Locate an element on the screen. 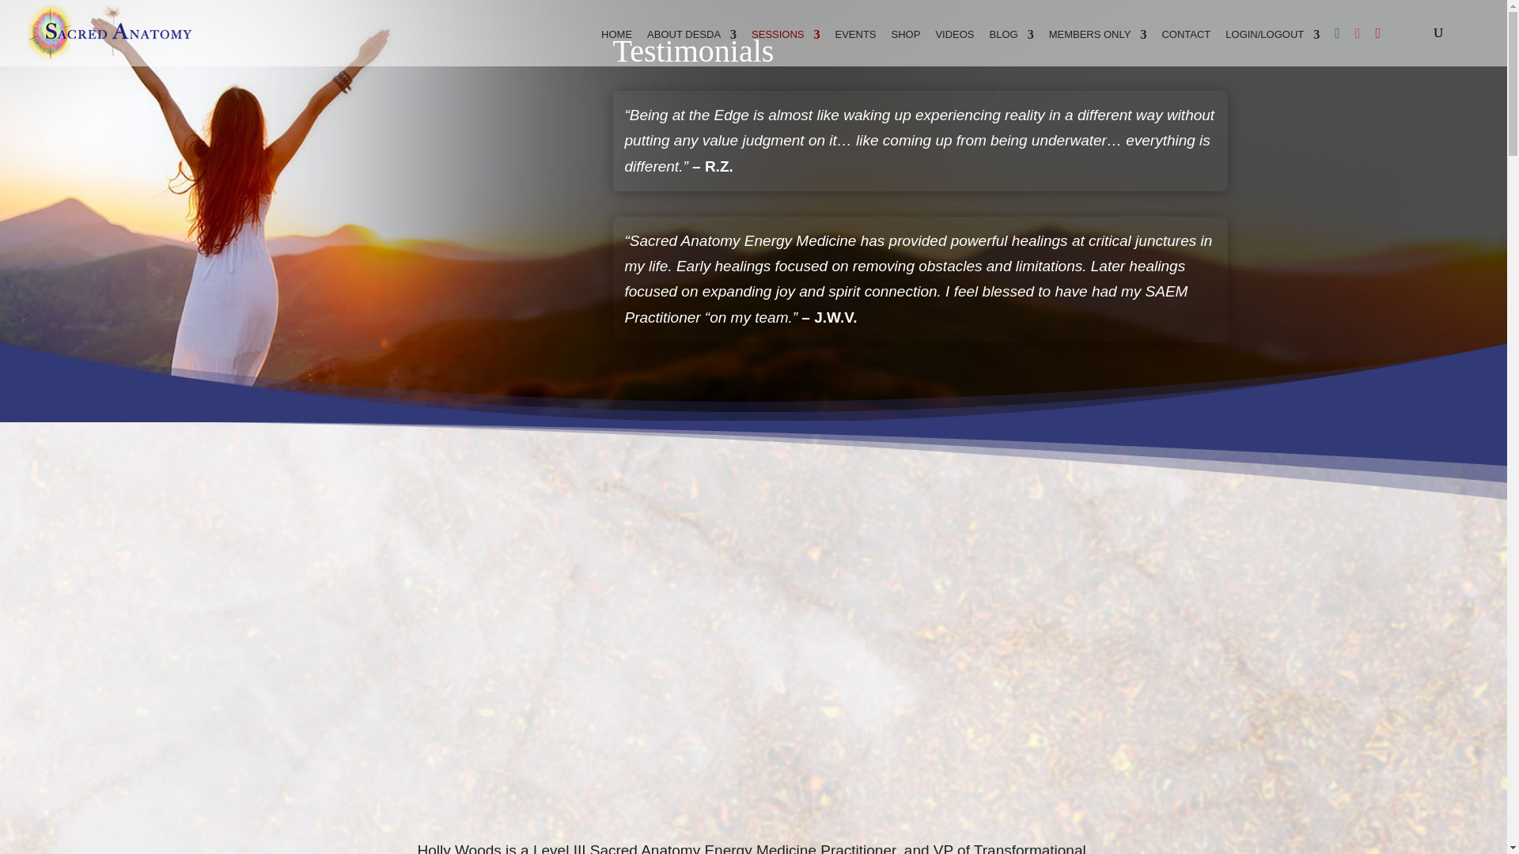 The width and height of the screenshot is (1519, 854). VIDEOS is located at coordinates (954, 47).